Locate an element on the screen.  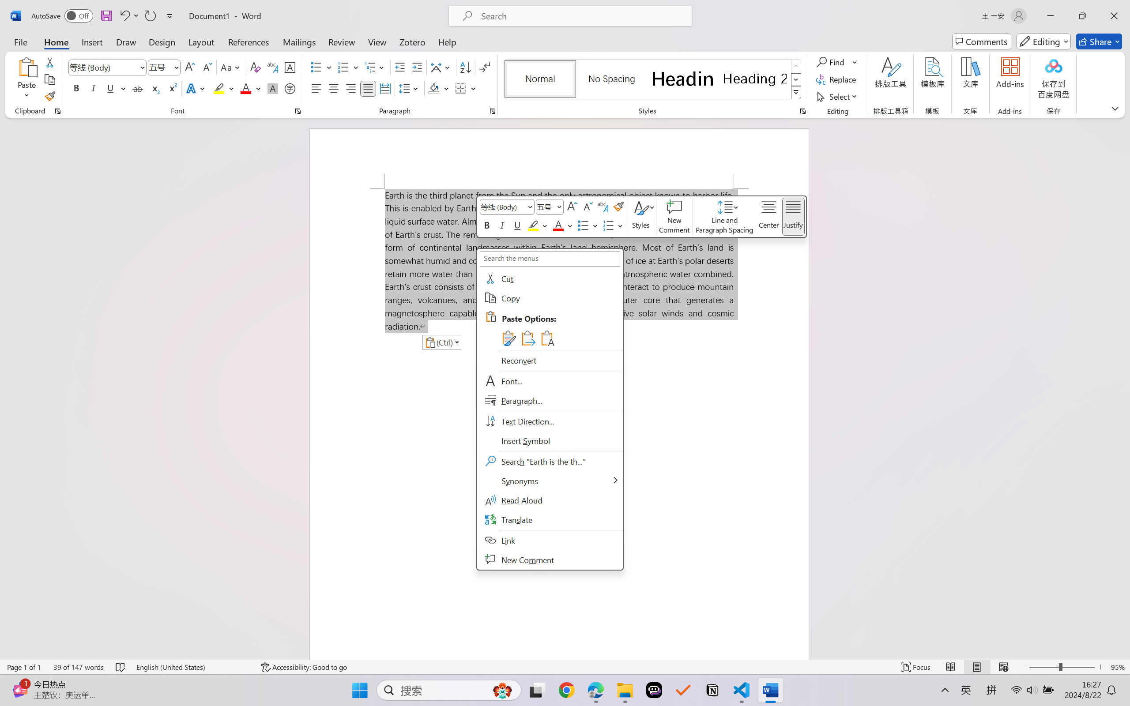
Translate is located at coordinates (550, 520).